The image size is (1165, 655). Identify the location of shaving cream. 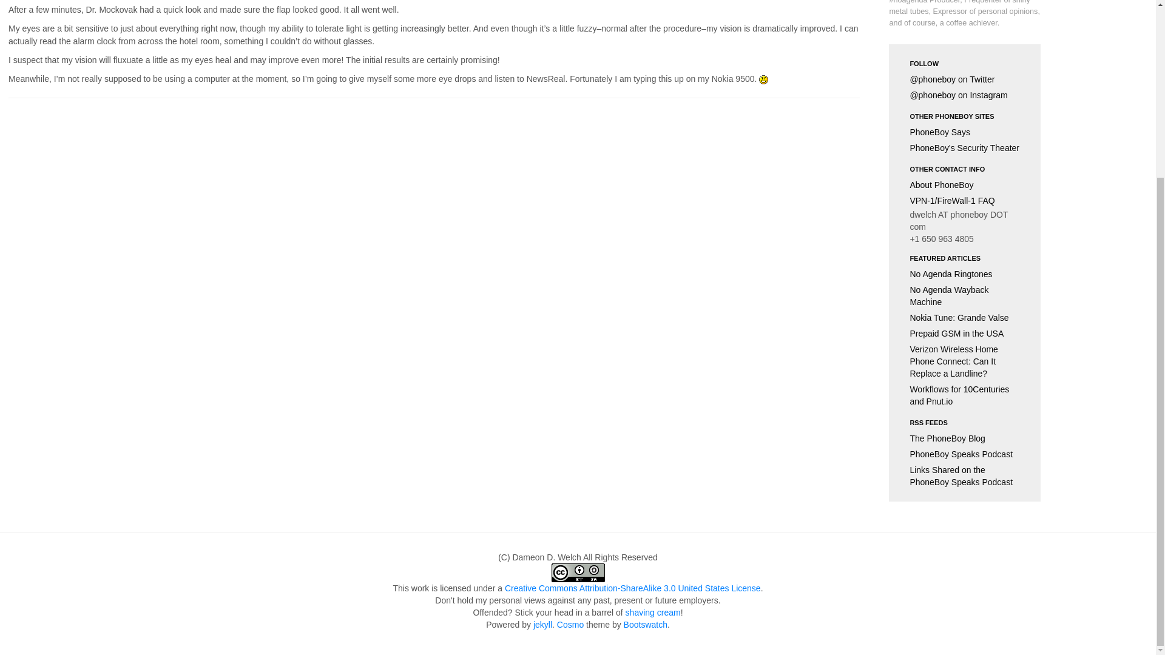
(653, 613).